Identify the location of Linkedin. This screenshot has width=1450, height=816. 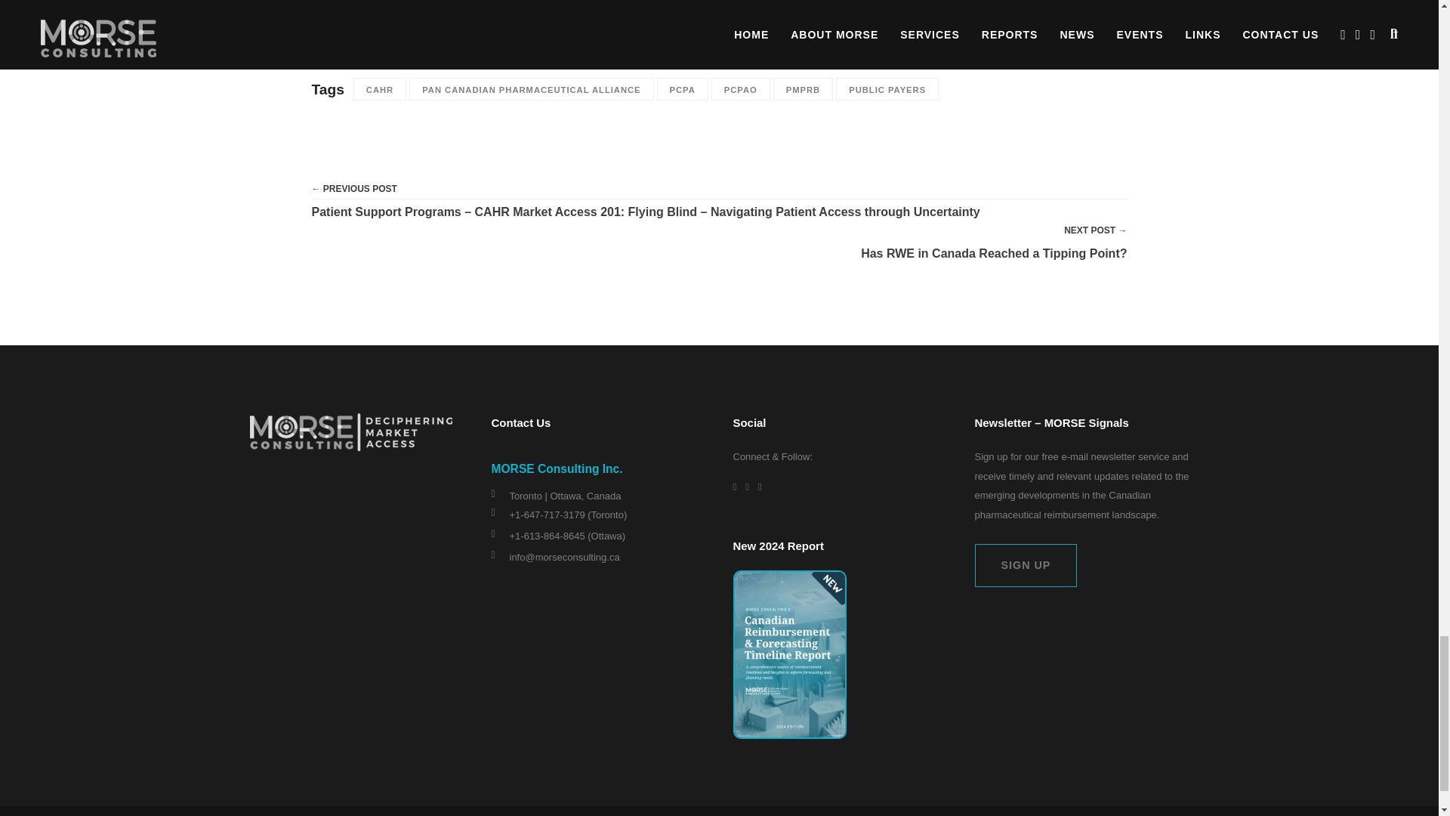
(326, 36).